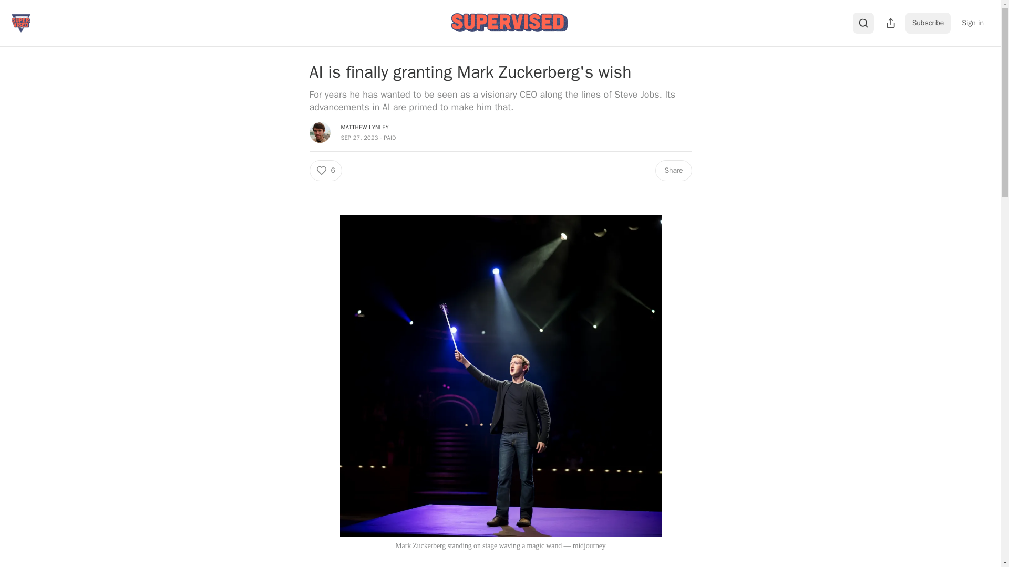 Image resolution: width=1009 pixels, height=567 pixels. Describe the element at coordinates (928, 23) in the screenshot. I see `Subscribe` at that location.